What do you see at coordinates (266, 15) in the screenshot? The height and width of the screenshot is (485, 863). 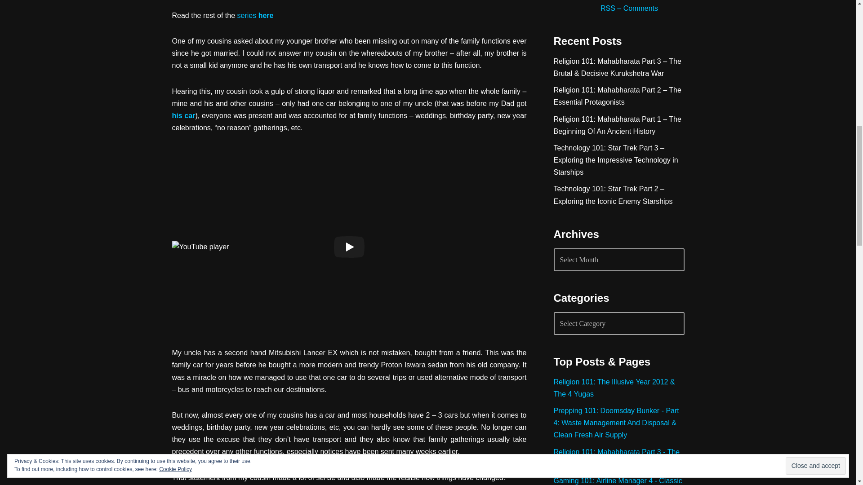 I see `here` at bounding box center [266, 15].